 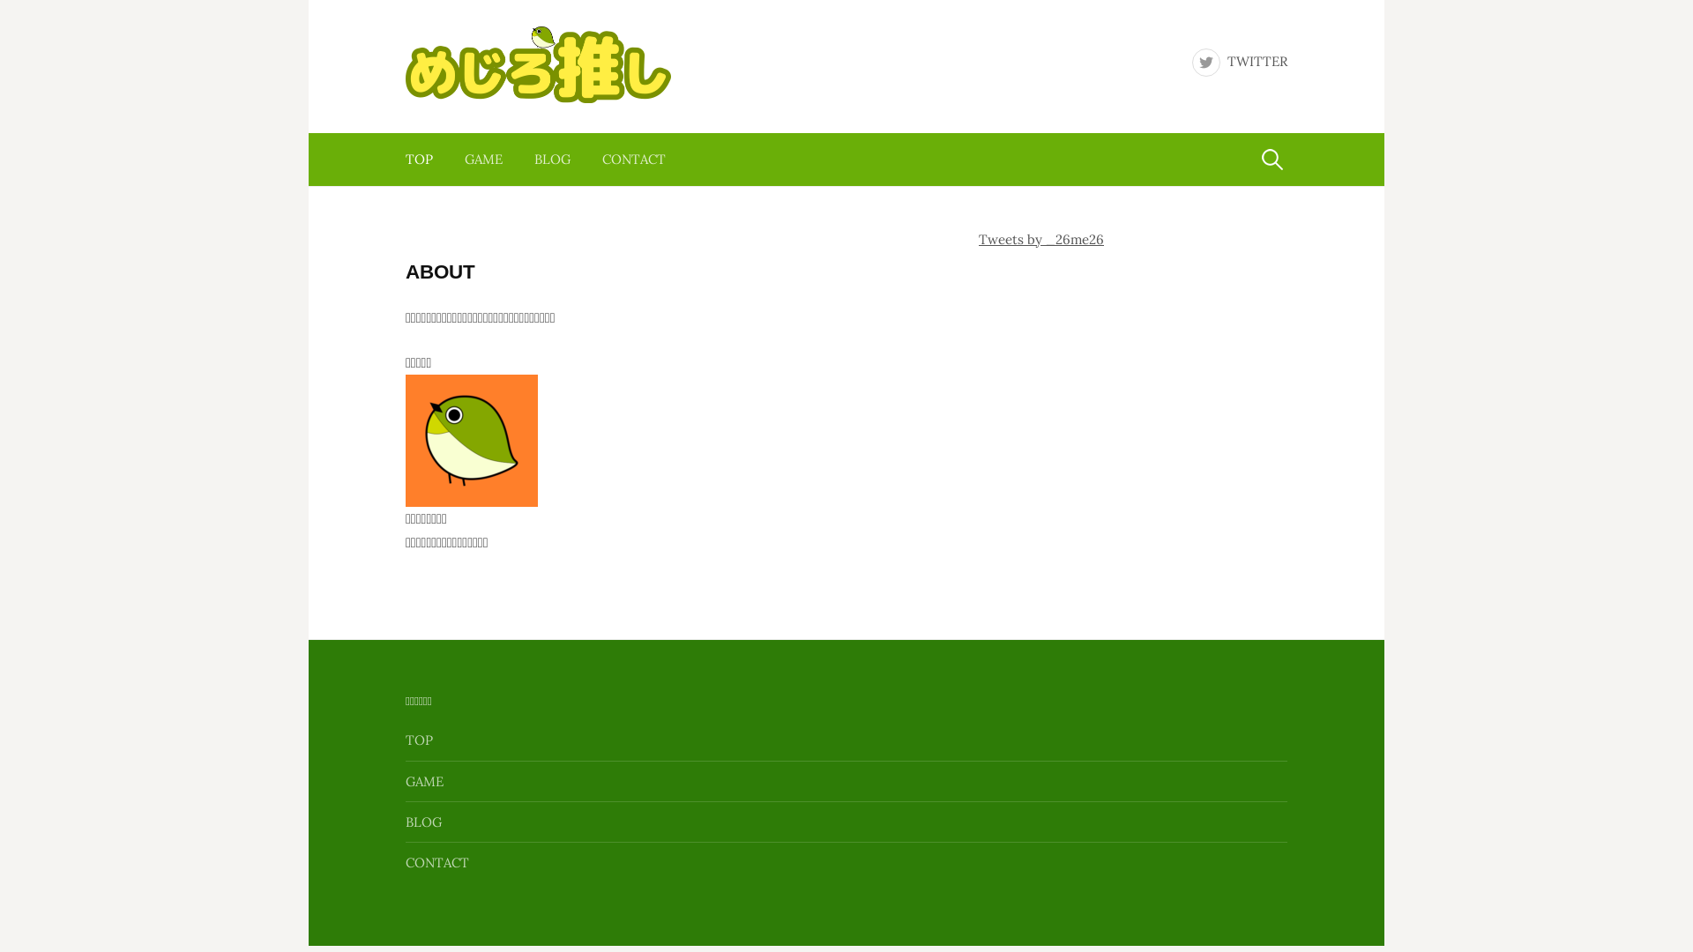 I want to click on CONTACT, so click(x=634, y=160).